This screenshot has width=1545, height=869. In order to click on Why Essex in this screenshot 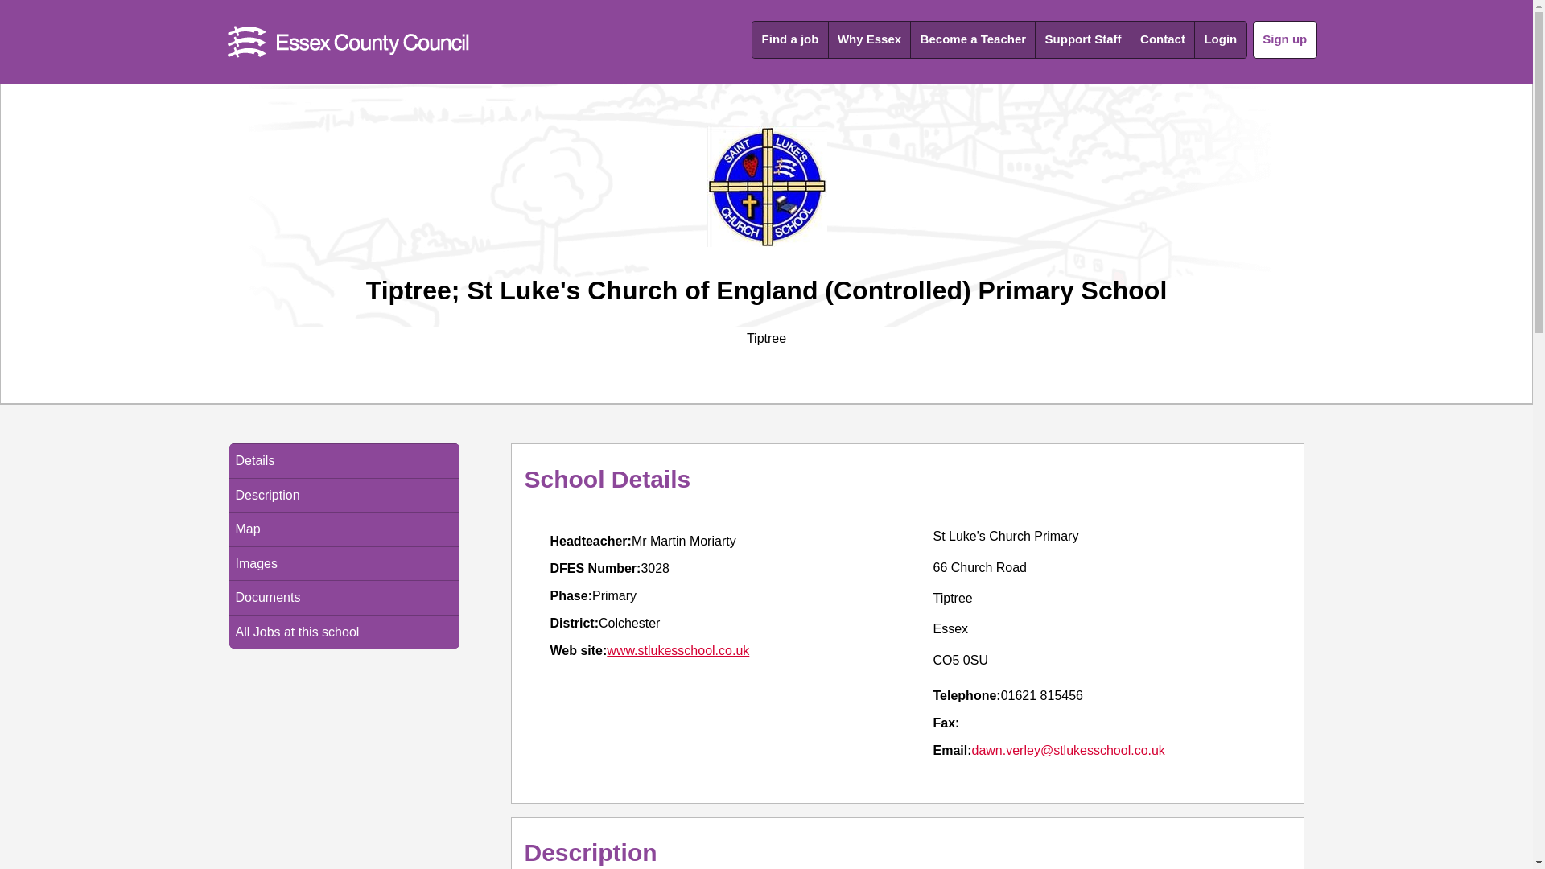, I will do `click(869, 40)`.